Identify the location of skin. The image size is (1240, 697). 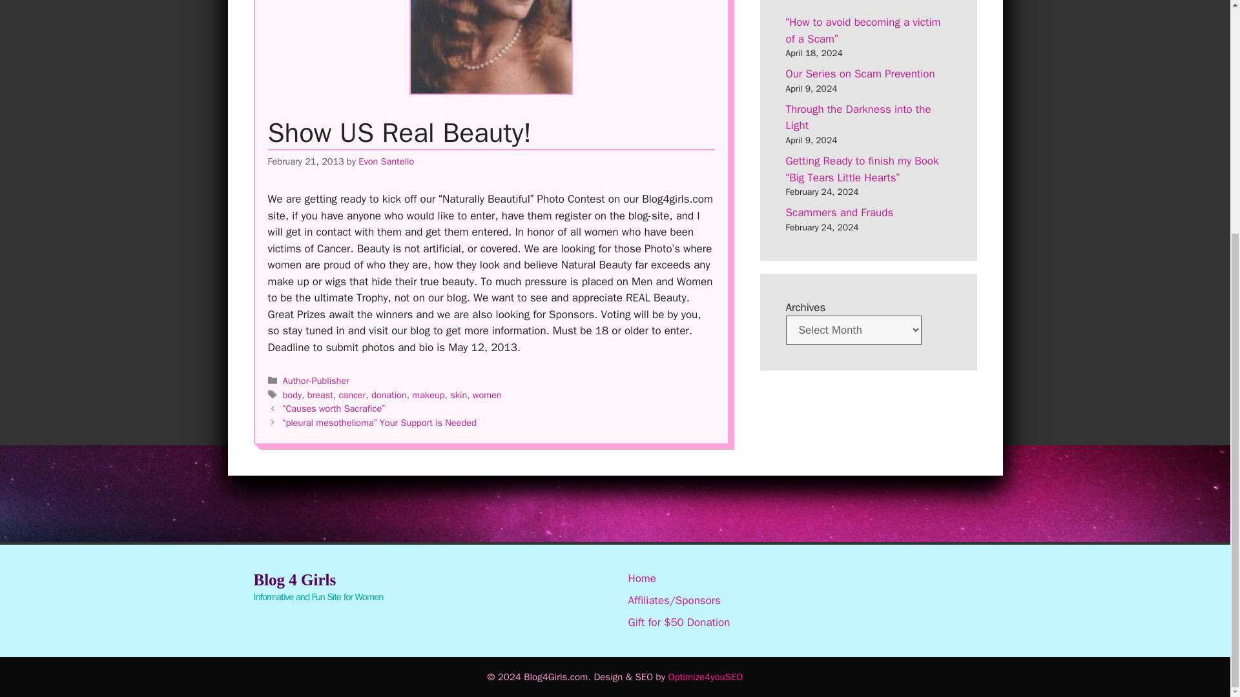
(459, 395).